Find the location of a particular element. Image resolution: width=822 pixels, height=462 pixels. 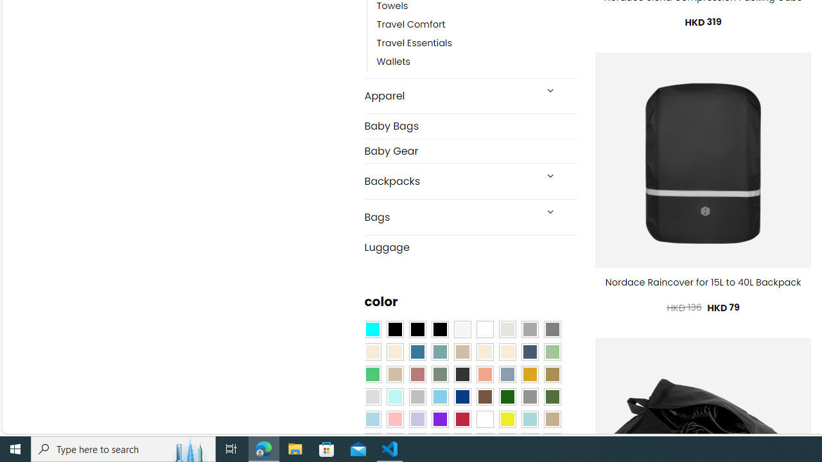

Aqua is located at coordinates (529, 419).